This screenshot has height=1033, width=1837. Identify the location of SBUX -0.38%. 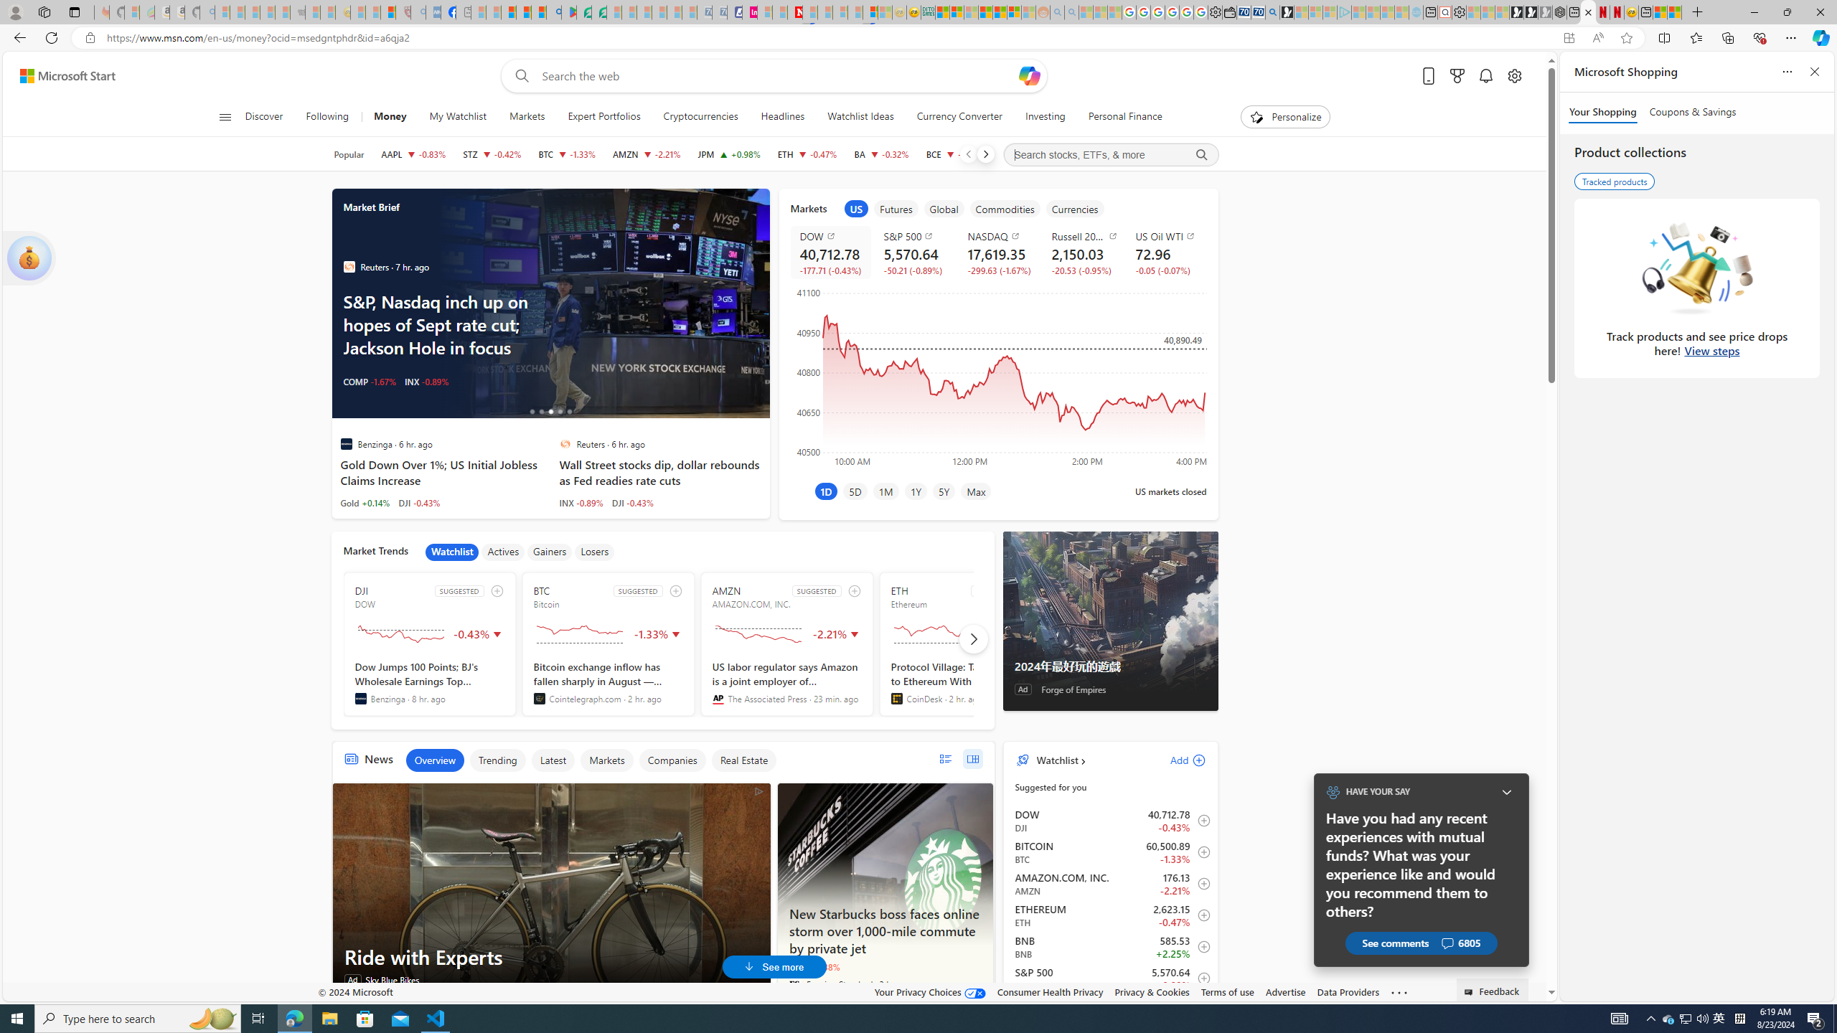
(814, 967).